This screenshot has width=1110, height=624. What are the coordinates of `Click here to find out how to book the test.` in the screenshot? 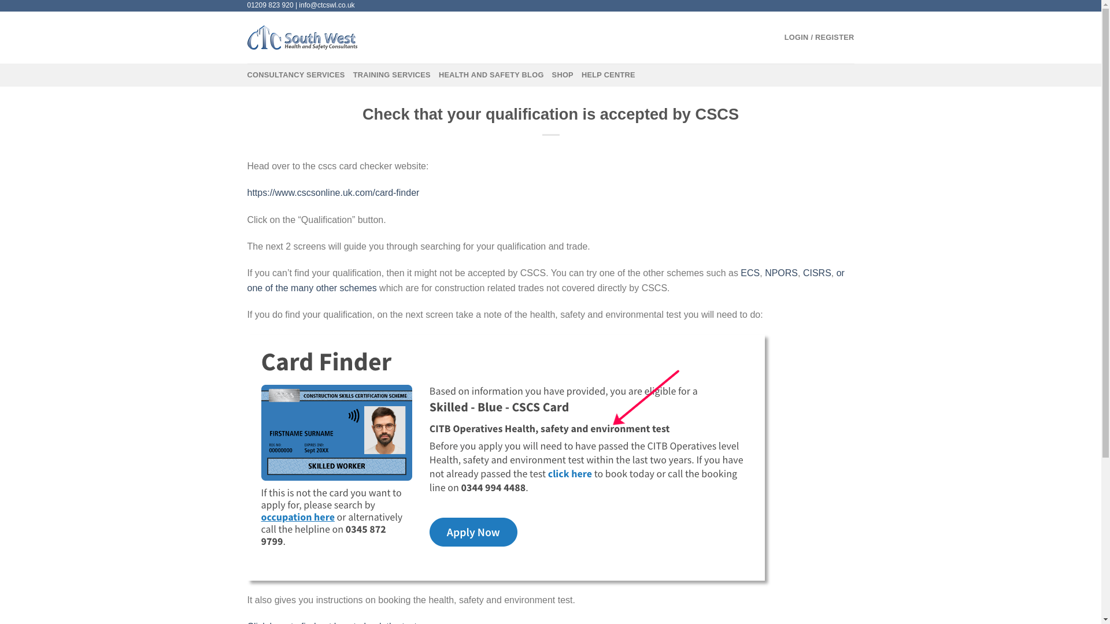 It's located at (333, 623).